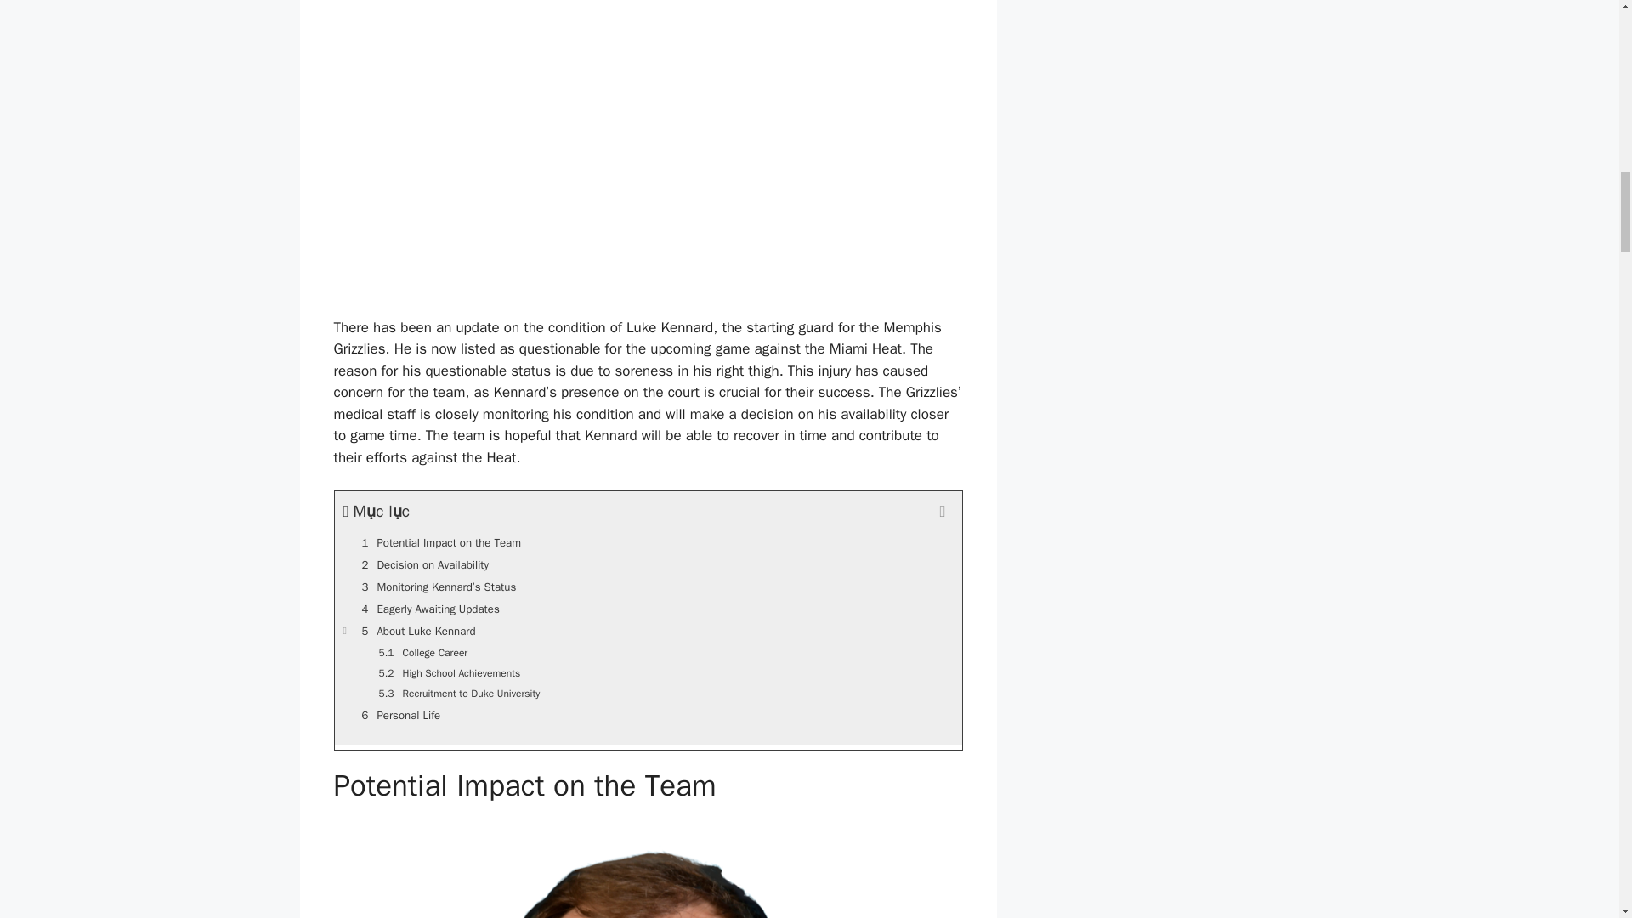 This screenshot has width=1632, height=918. Describe the element at coordinates (648, 716) in the screenshot. I see `Personal Life` at that location.